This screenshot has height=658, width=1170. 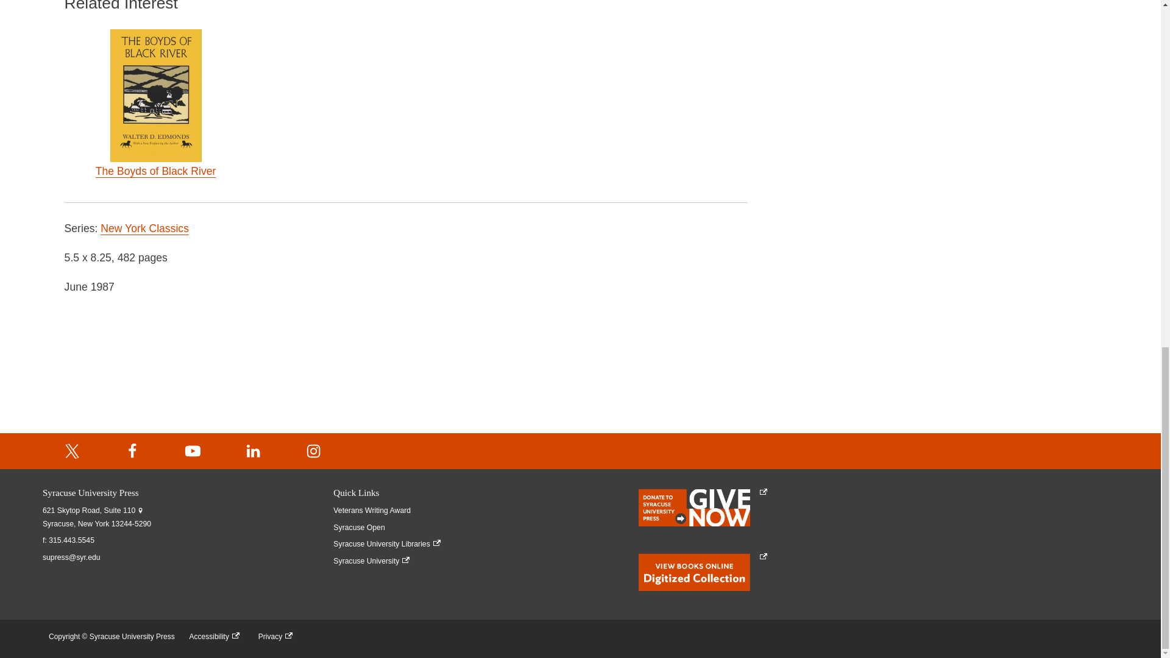 What do you see at coordinates (389, 562) in the screenshot?
I see `Syracuse University` at bounding box center [389, 562].